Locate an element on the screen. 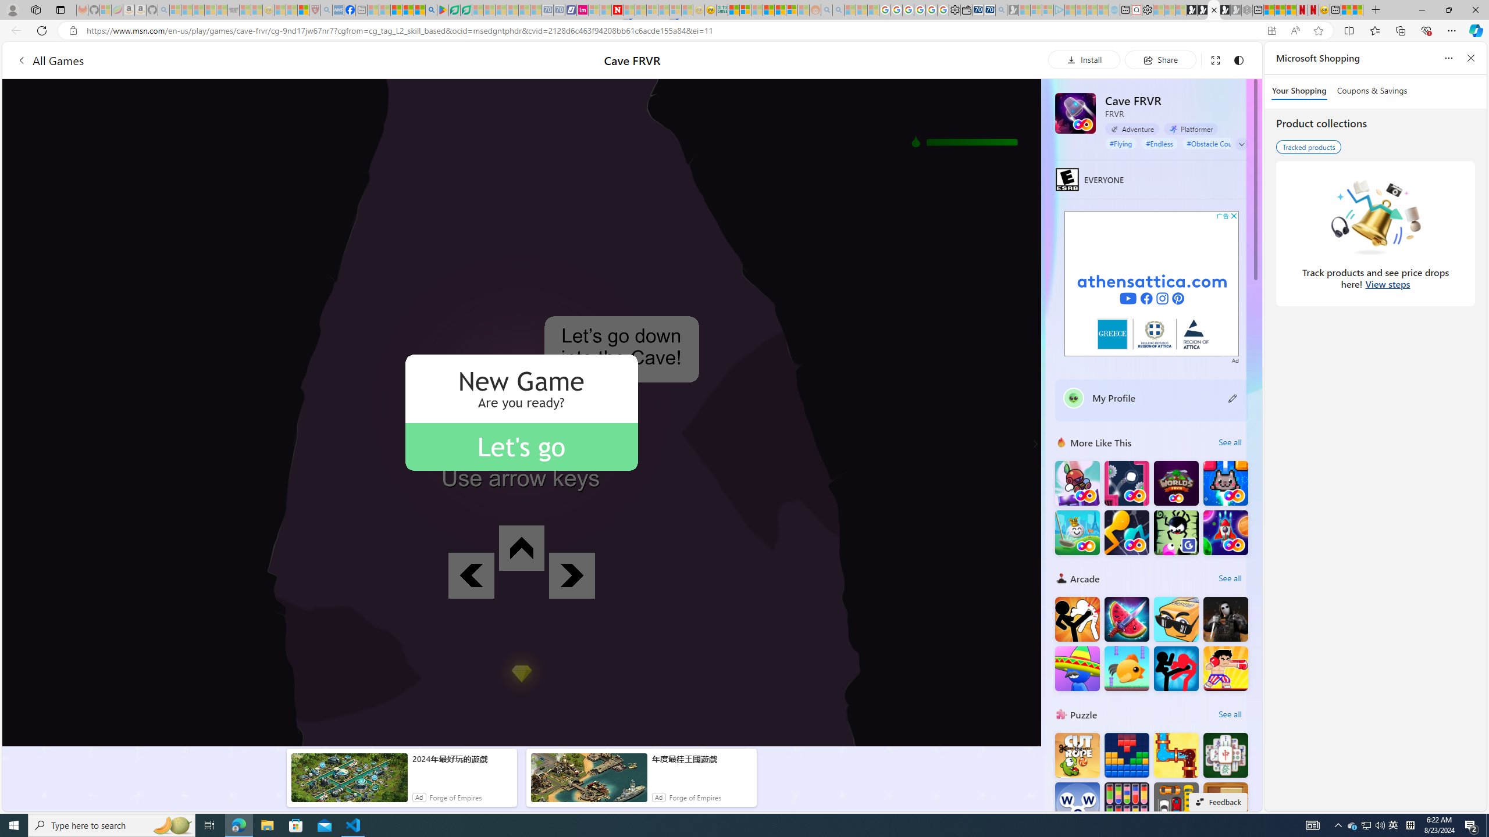 This screenshot has width=1489, height=837. Stickman Fighter : Mega Brawl is located at coordinates (1077, 618).